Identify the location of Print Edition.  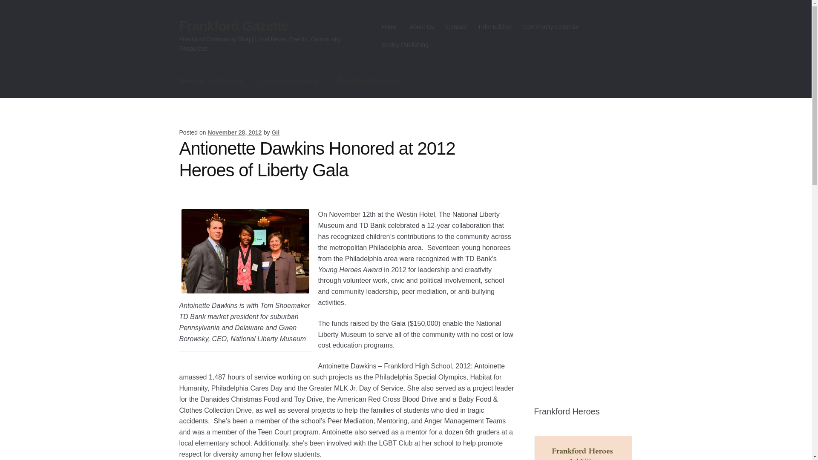
(495, 27).